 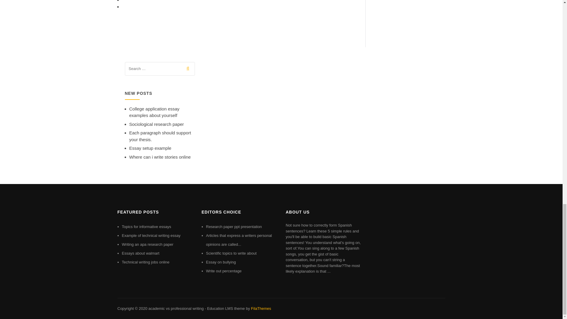 I want to click on Each paragraph should support your thesis., so click(x=160, y=136).